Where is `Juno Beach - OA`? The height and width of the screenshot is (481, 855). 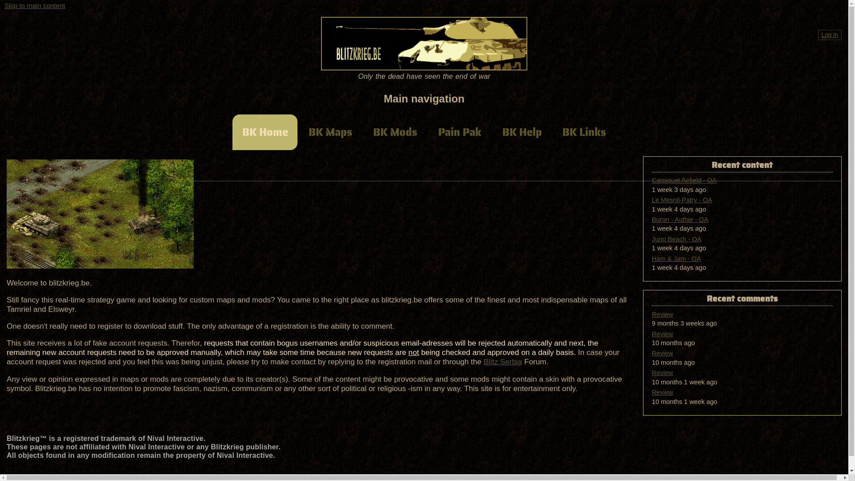 Juno Beach - OA is located at coordinates (677, 239).